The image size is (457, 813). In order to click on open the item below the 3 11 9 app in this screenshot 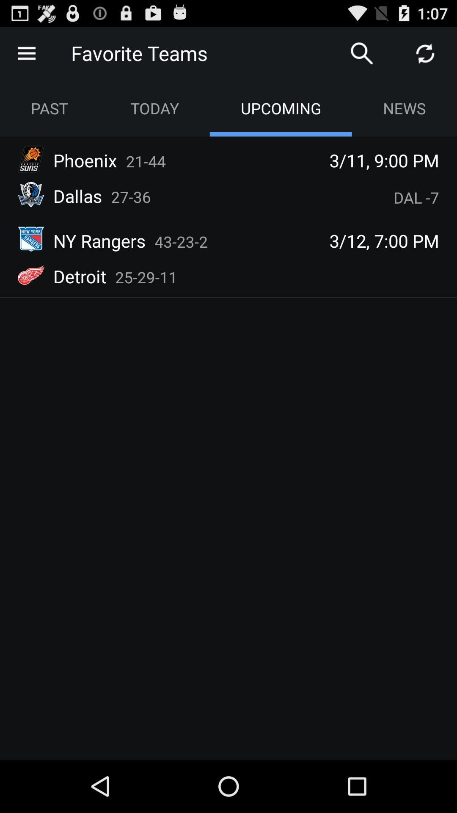, I will do `click(416, 197)`.